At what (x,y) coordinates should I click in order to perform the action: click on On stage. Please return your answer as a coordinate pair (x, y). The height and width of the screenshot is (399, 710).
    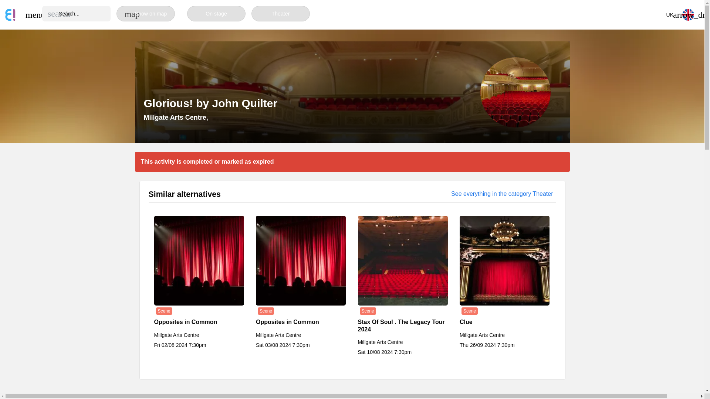
    Looking at the image, I should click on (216, 14).